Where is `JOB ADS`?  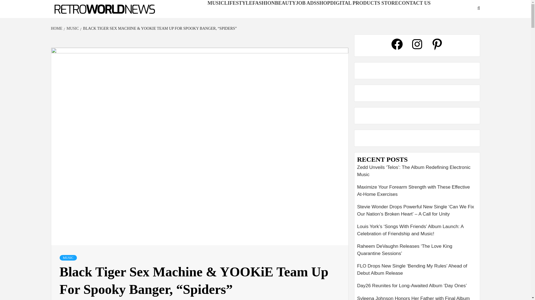
JOB ADS is located at coordinates (306, 3).